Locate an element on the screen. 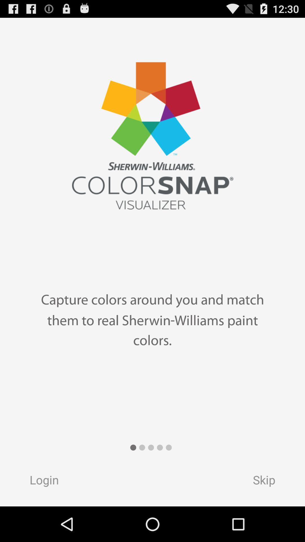 This screenshot has height=542, width=305. press the item at the bottom left corner is located at coordinates (39, 482).